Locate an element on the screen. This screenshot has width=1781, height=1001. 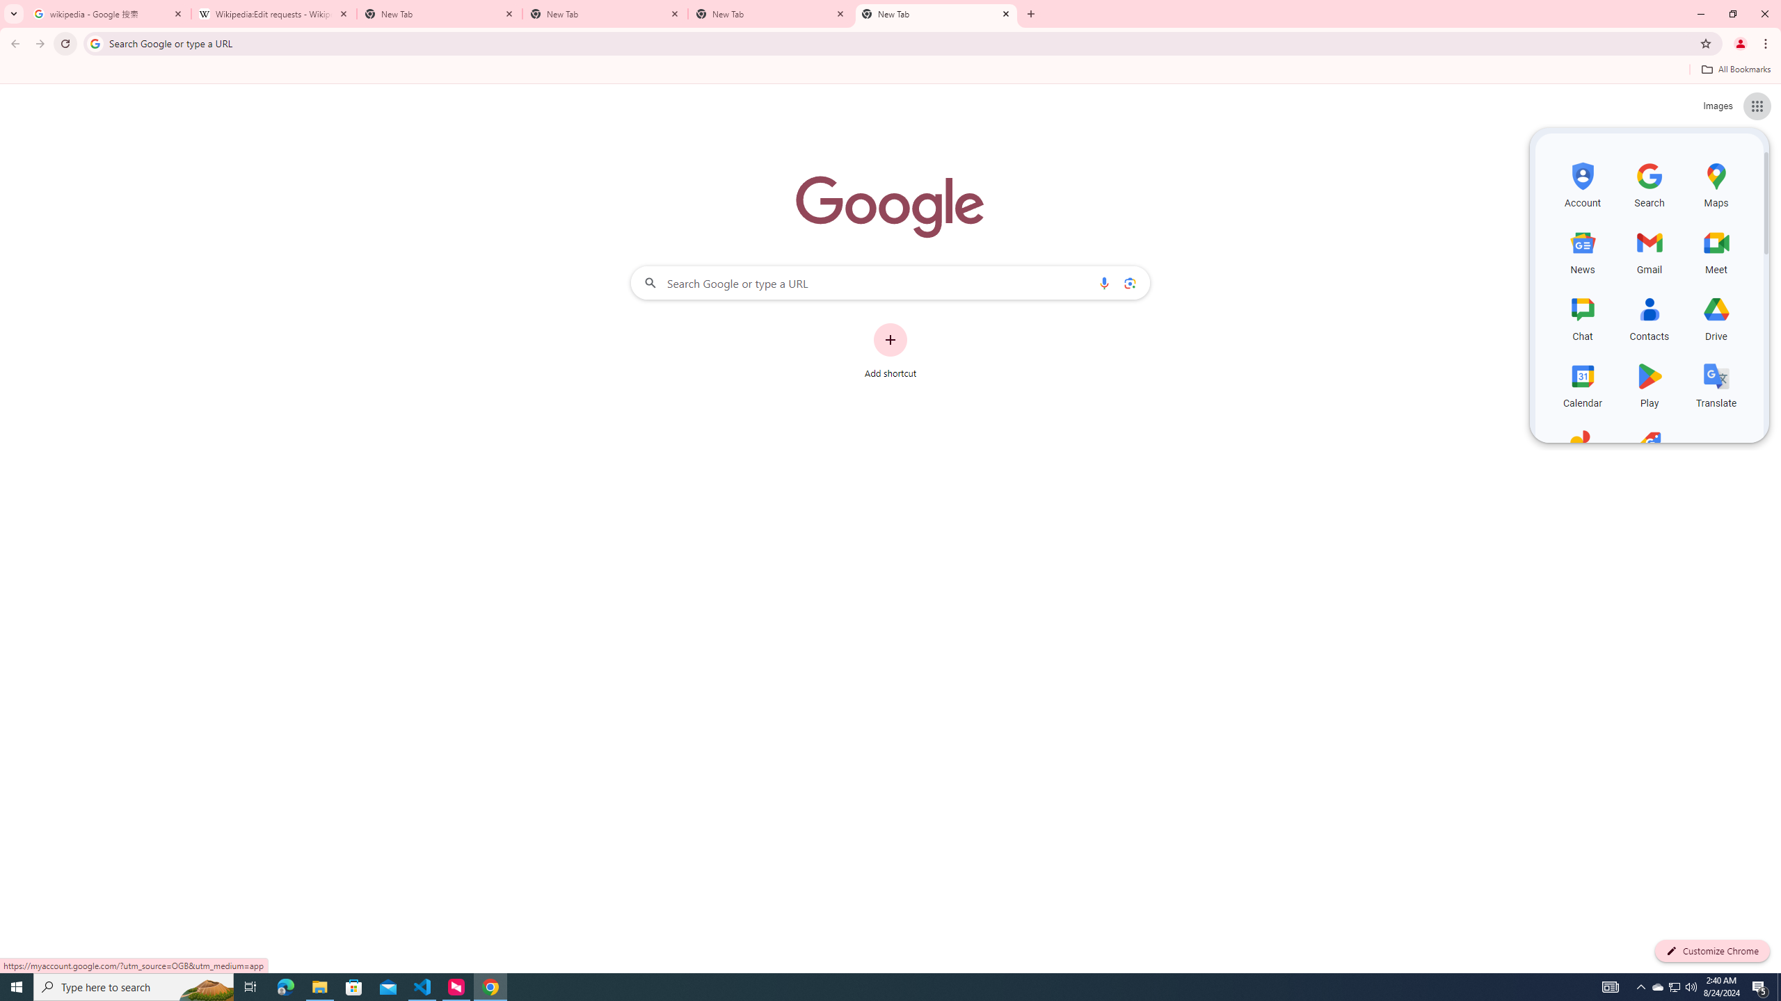
Search Google or type a URL is located at coordinates (890, 282).